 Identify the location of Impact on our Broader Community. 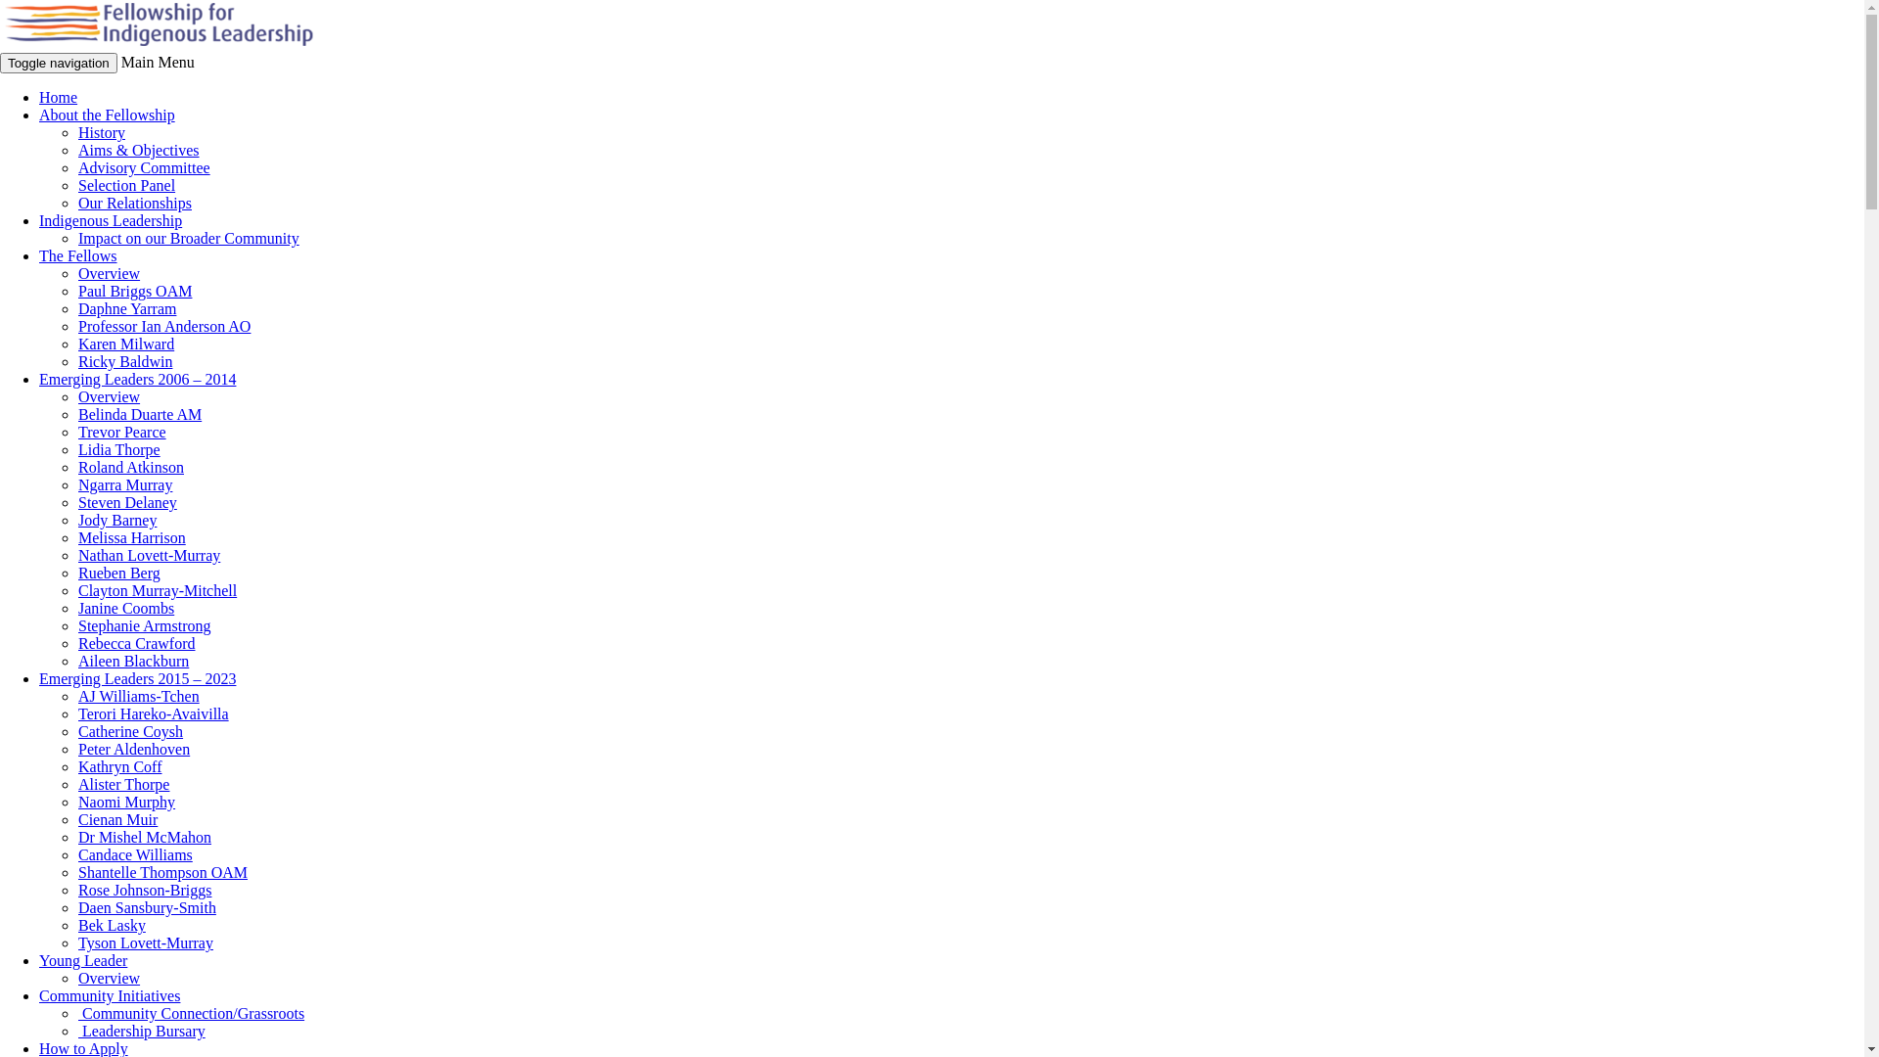
(189, 239).